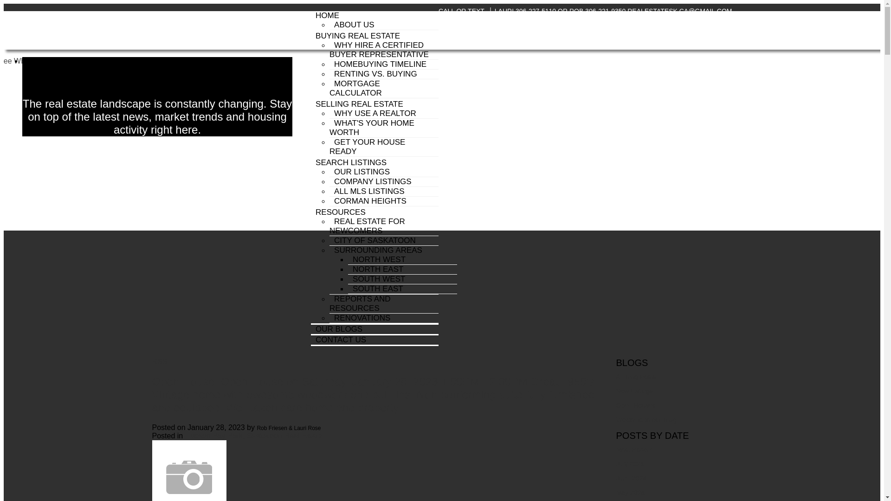 This screenshot has height=501, width=891. Describe the element at coordinates (375, 74) in the screenshot. I see `RENTING VS. BUYING` at that location.